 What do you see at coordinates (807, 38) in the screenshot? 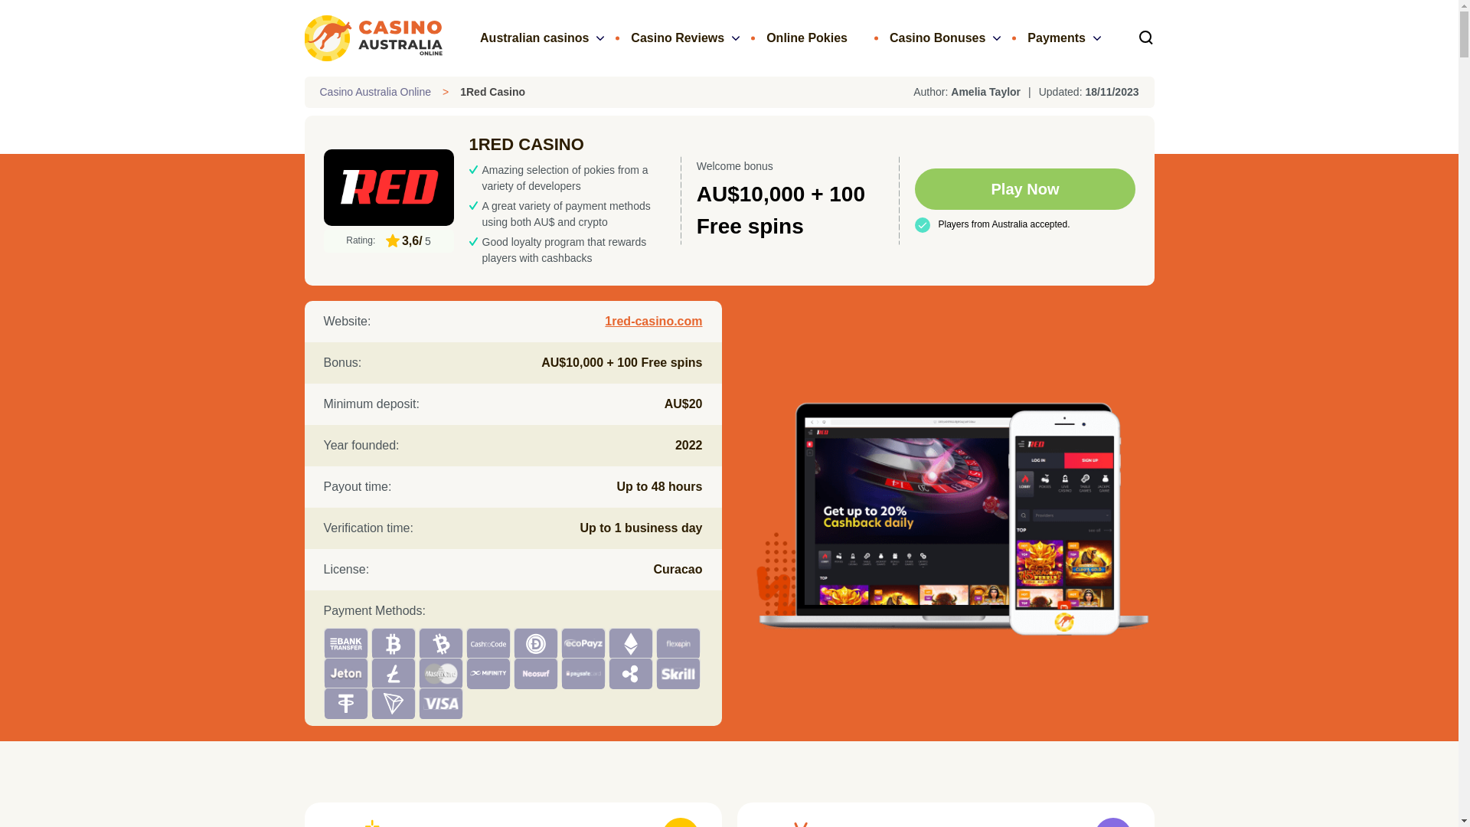
I see `Online Pokies` at bounding box center [807, 38].